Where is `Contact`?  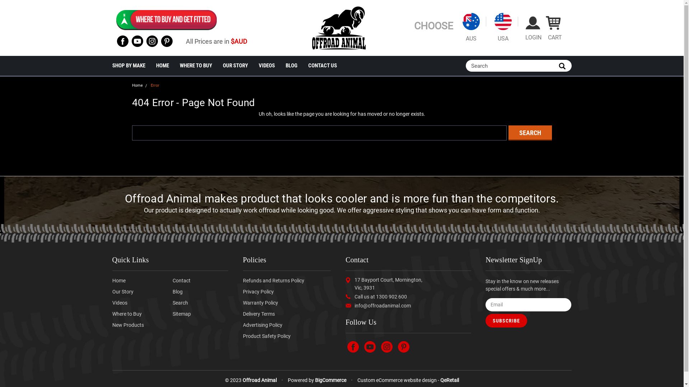
Contact is located at coordinates (182, 280).